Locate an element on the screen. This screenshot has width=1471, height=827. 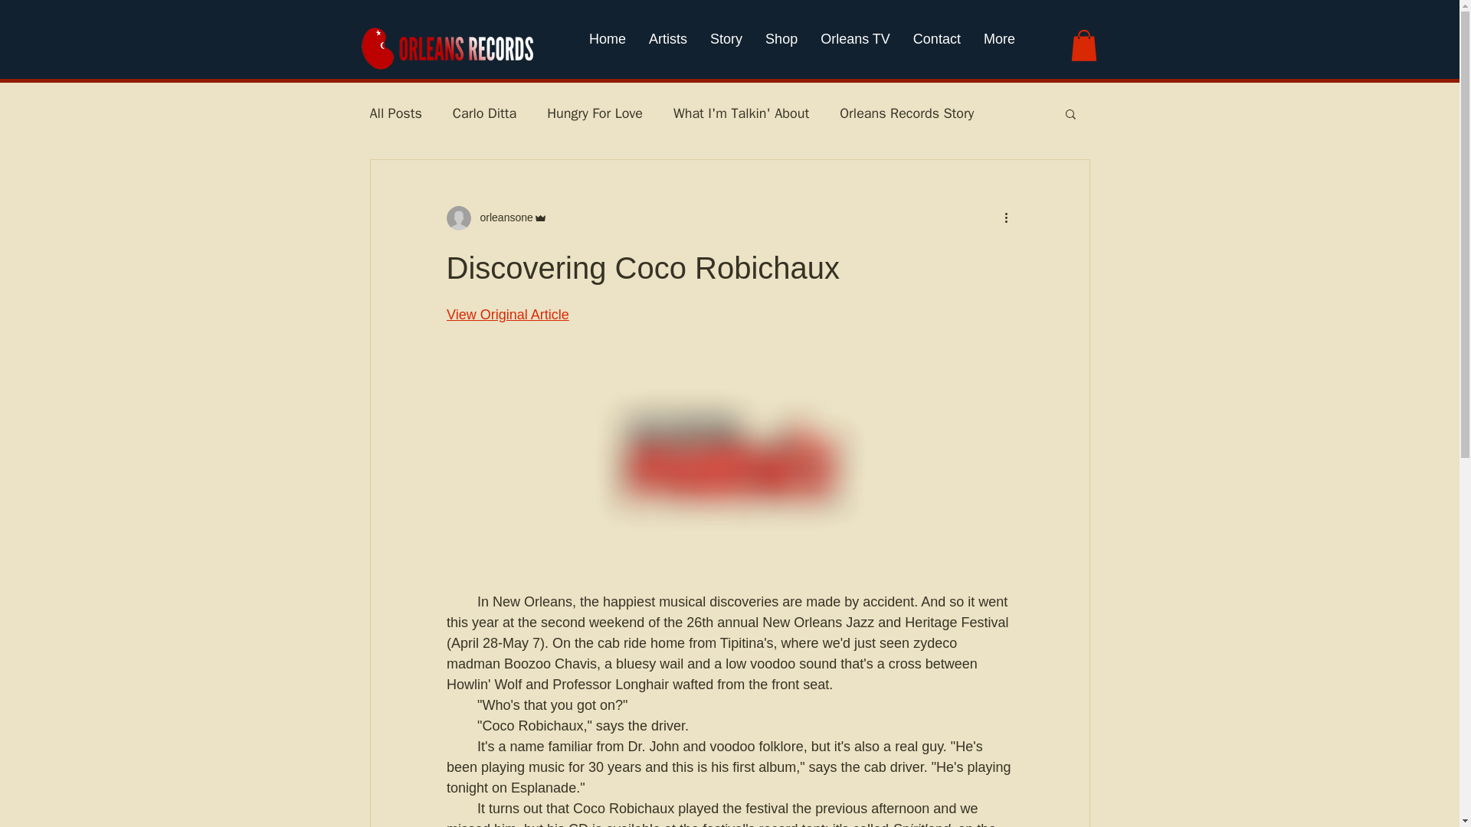
Orleans Records - Header.png is located at coordinates (448, 49).